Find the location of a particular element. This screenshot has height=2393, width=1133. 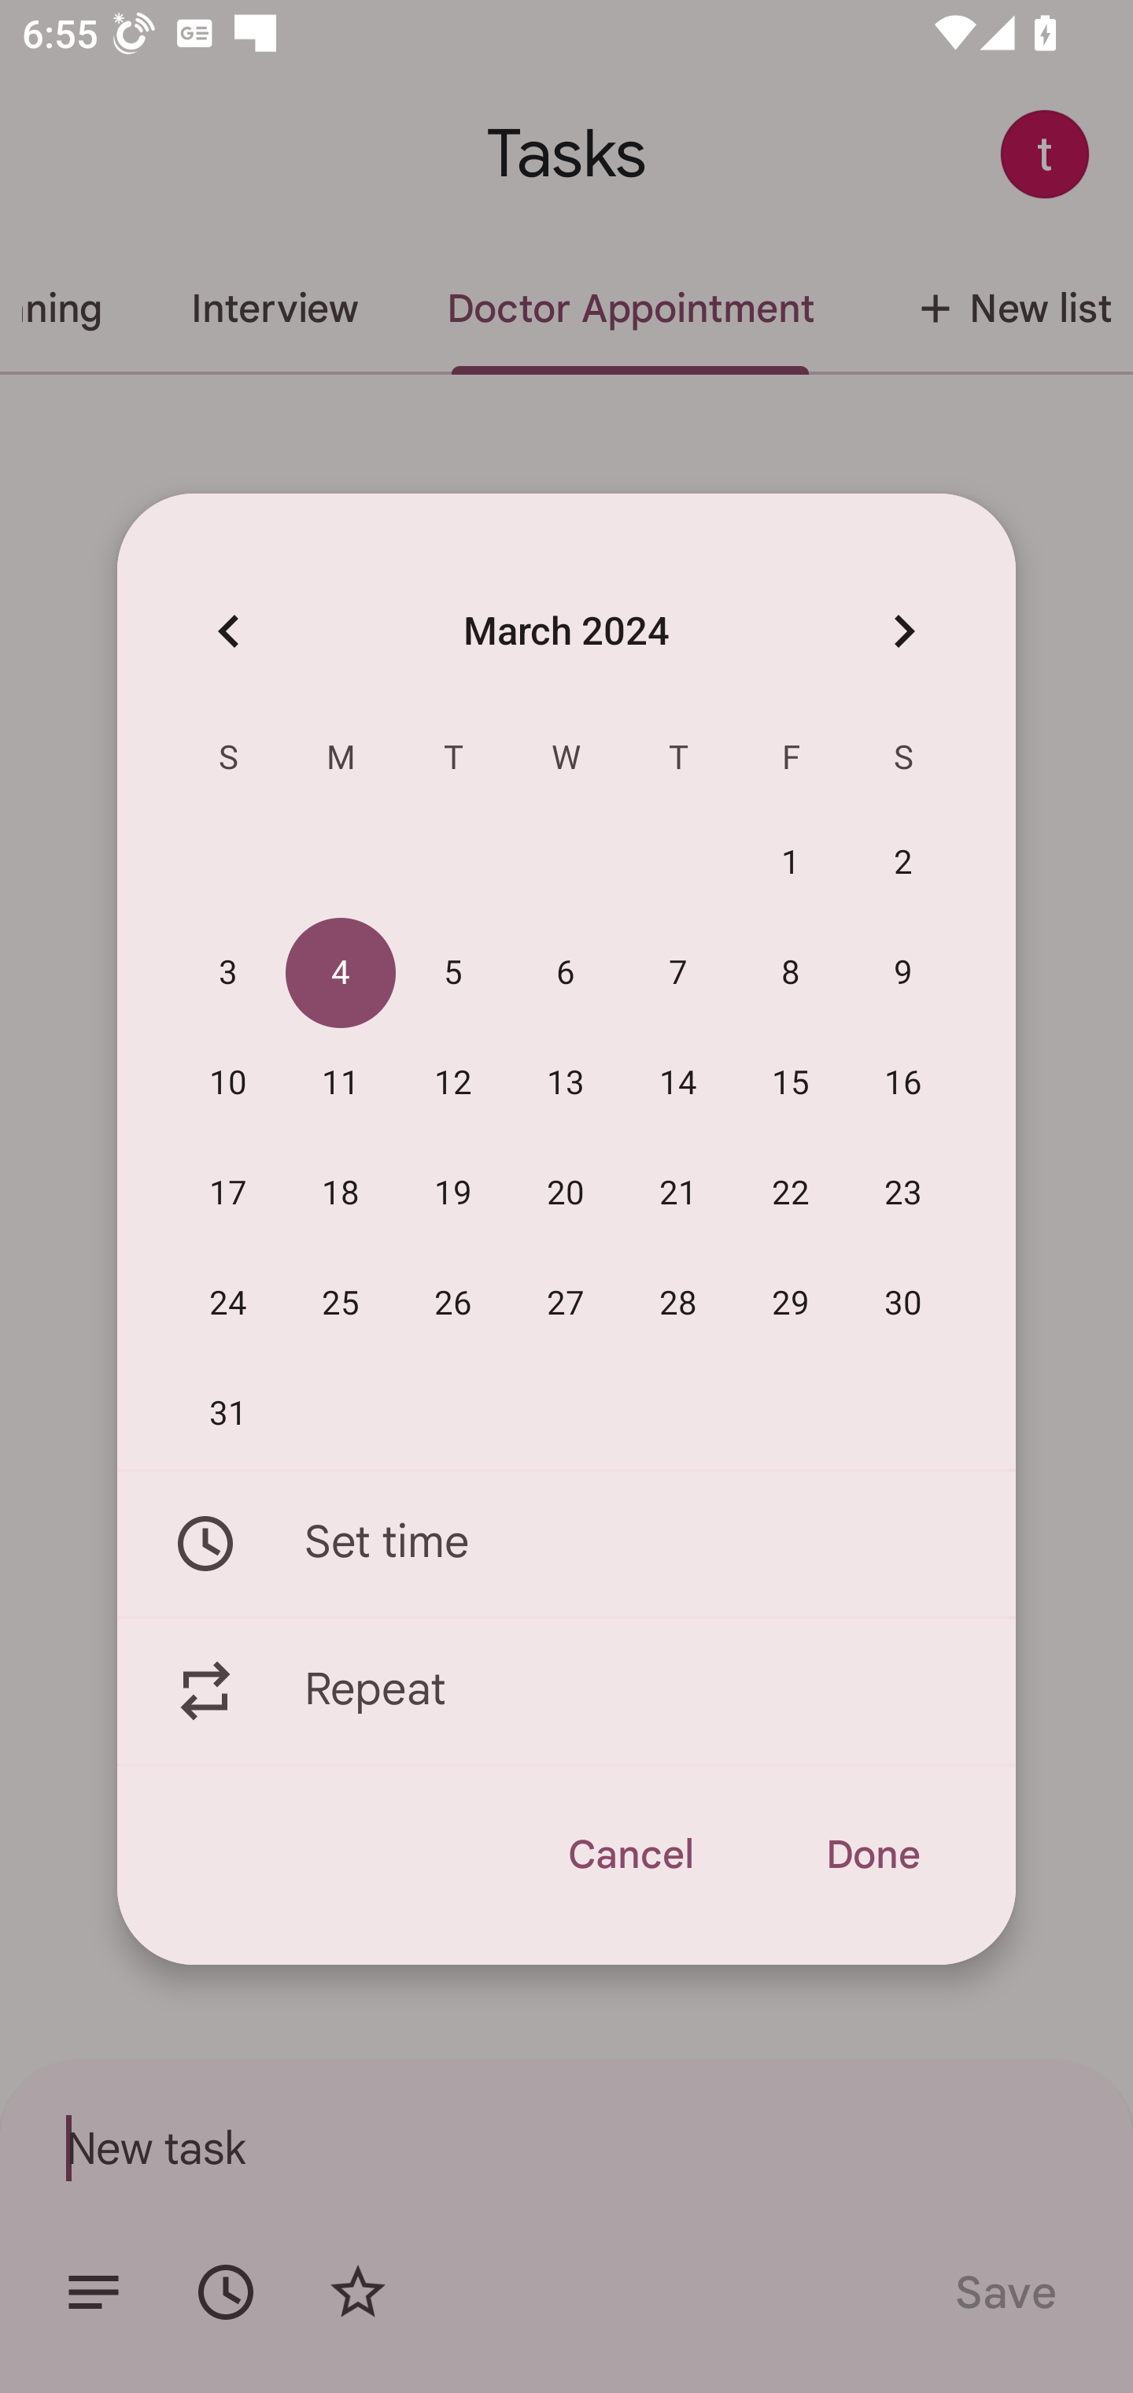

12 12 March 2024 is located at coordinates (453, 1084).